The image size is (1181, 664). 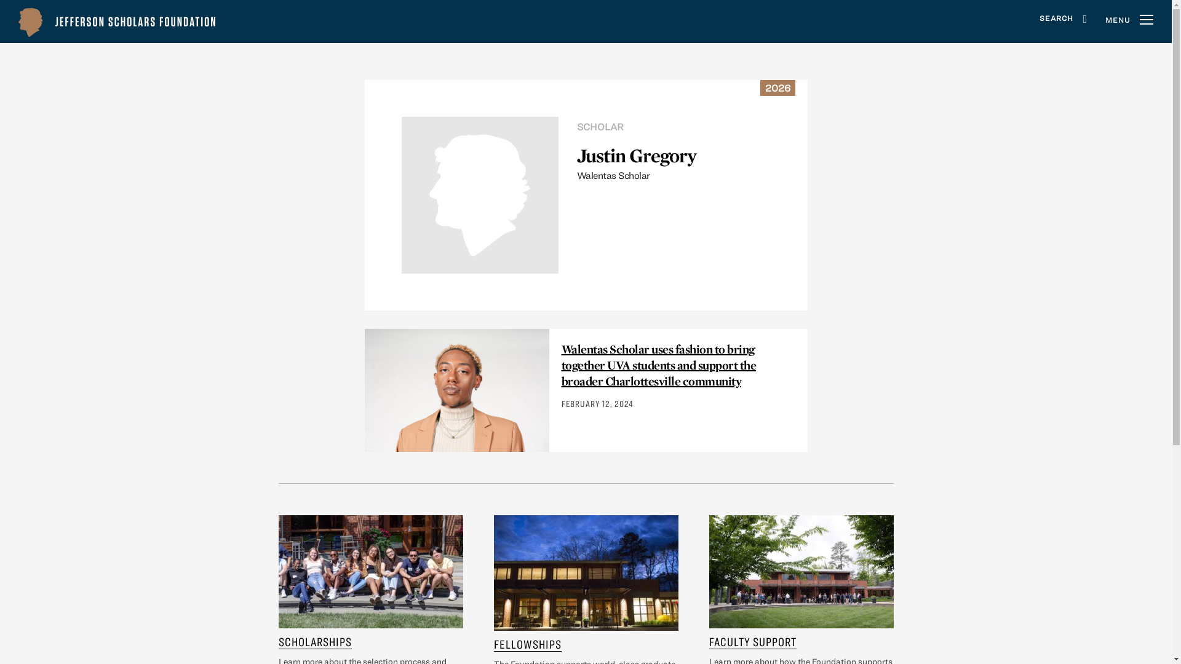 What do you see at coordinates (752, 642) in the screenshot?
I see `FACULTY SUPPORT` at bounding box center [752, 642].